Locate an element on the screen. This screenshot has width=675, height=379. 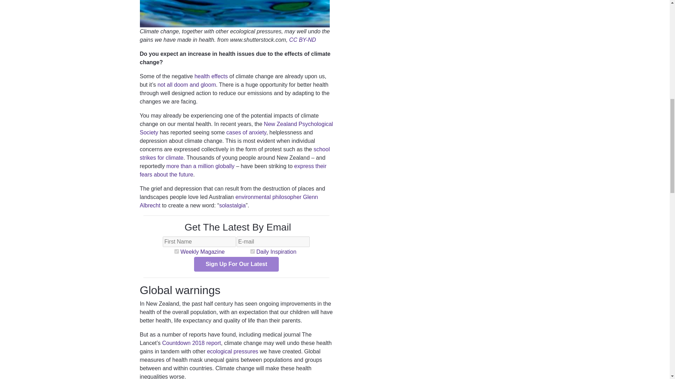
4 is located at coordinates (252, 251).